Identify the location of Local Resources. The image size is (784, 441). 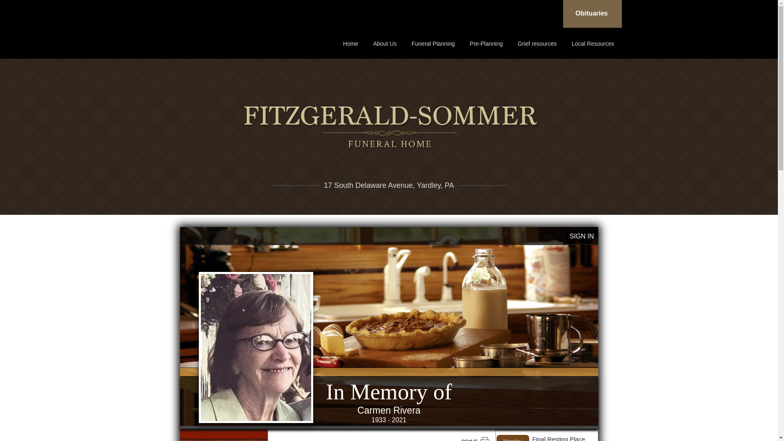
(592, 43).